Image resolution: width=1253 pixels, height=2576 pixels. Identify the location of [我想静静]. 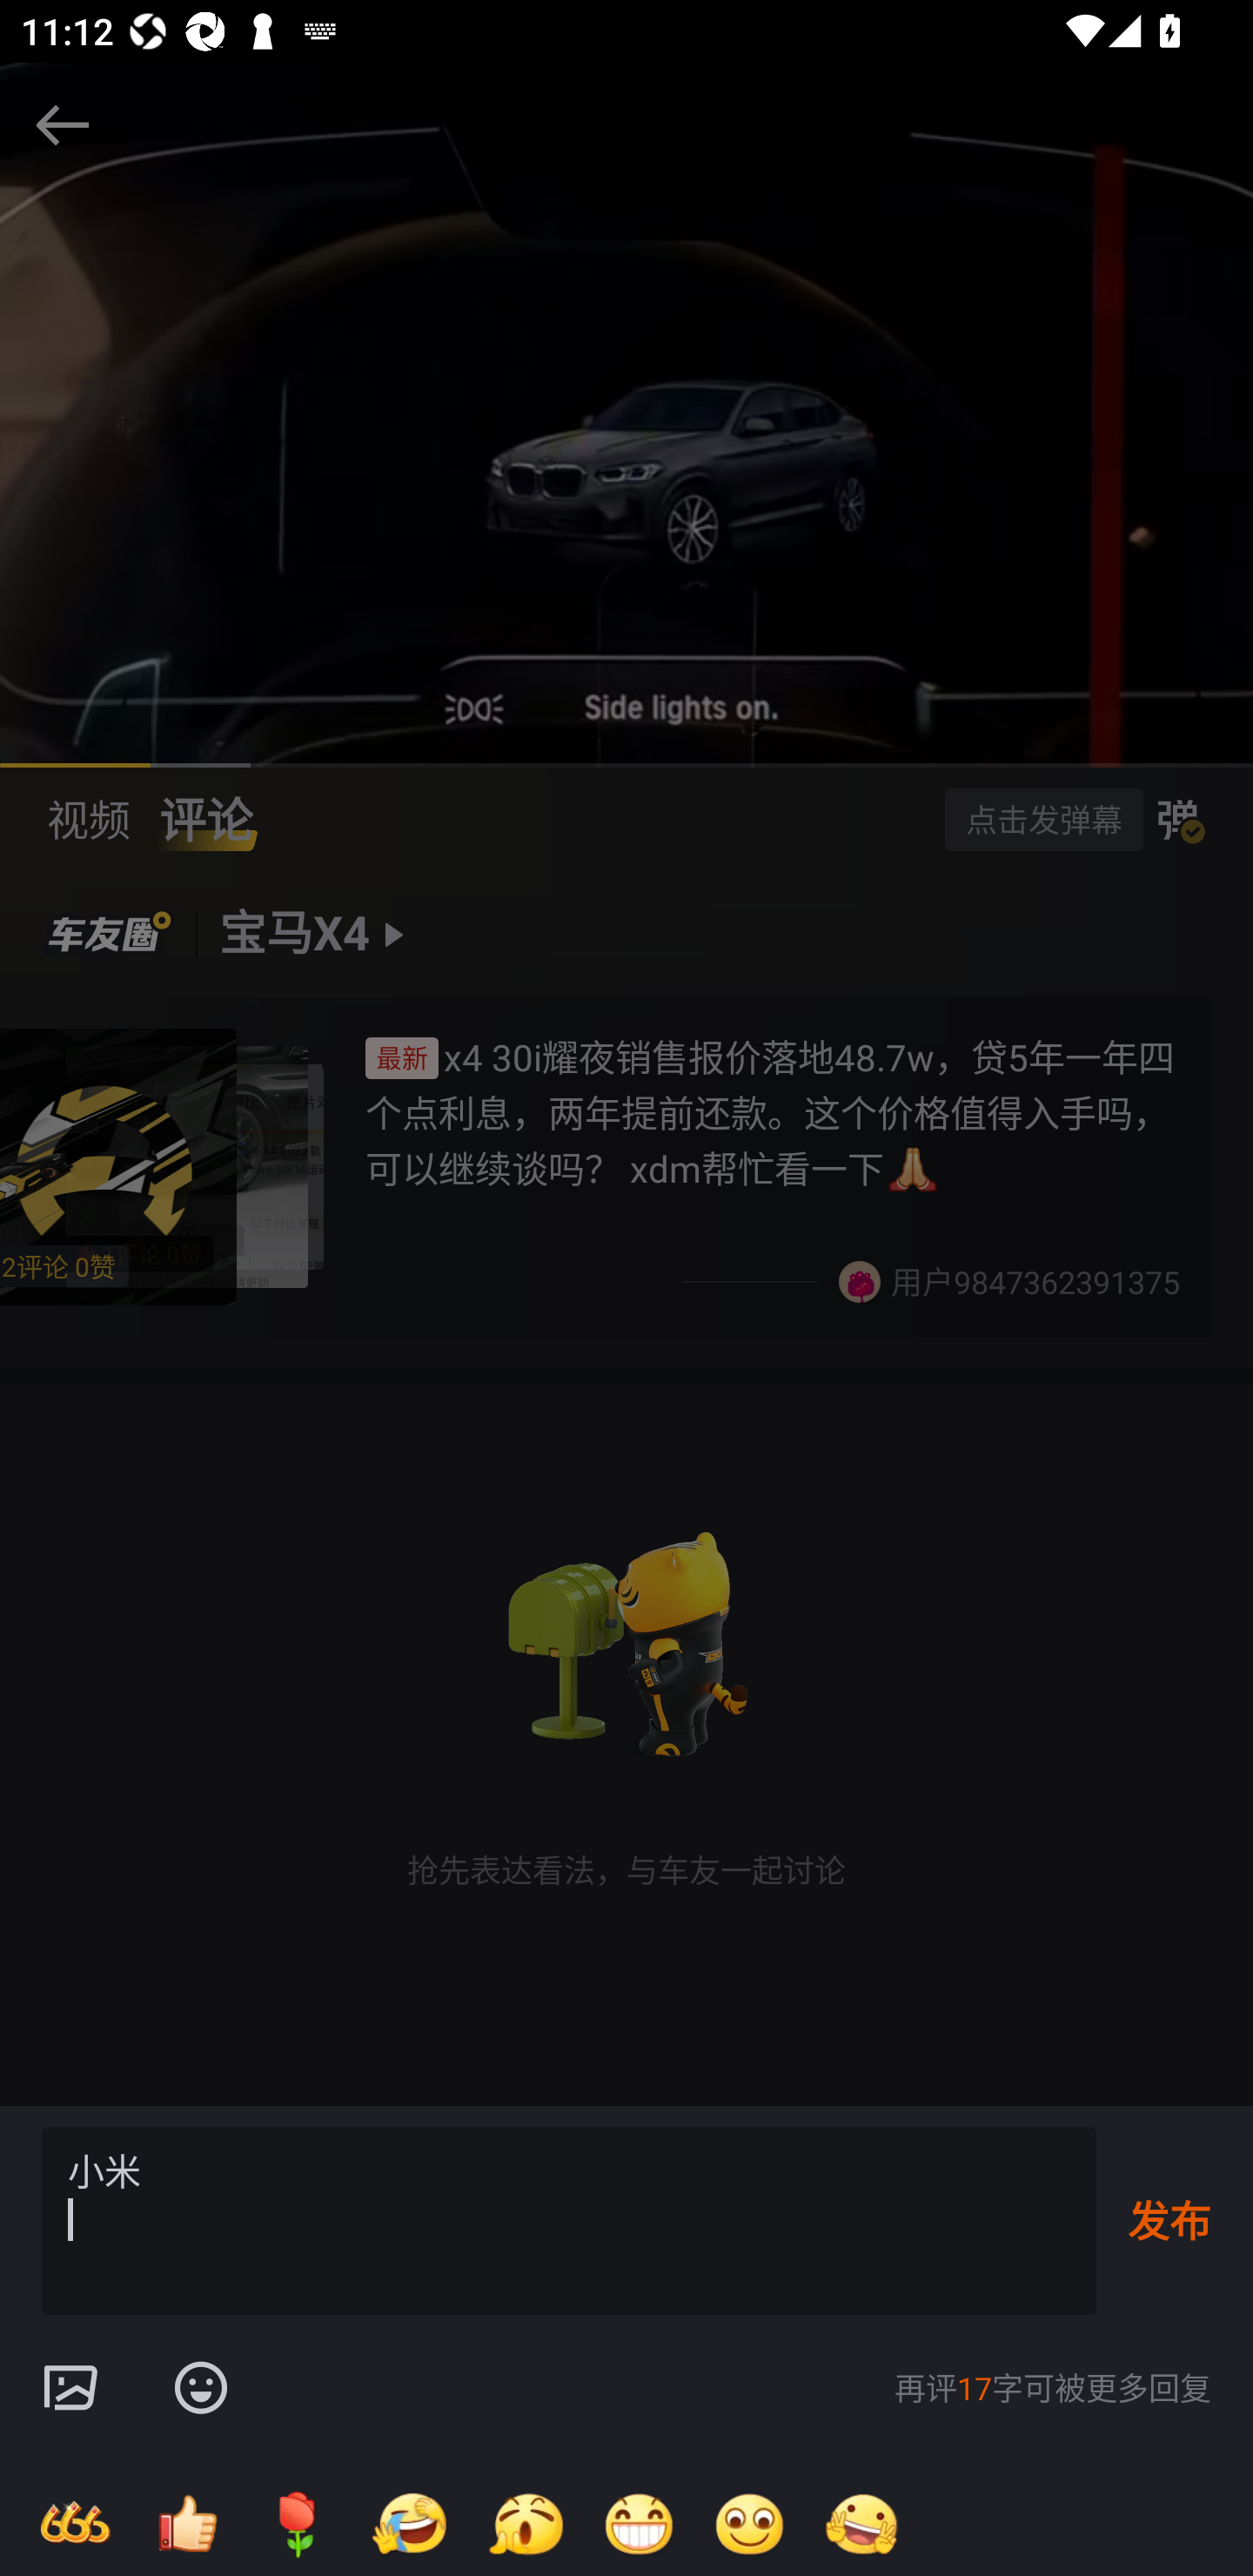
(409, 2523).